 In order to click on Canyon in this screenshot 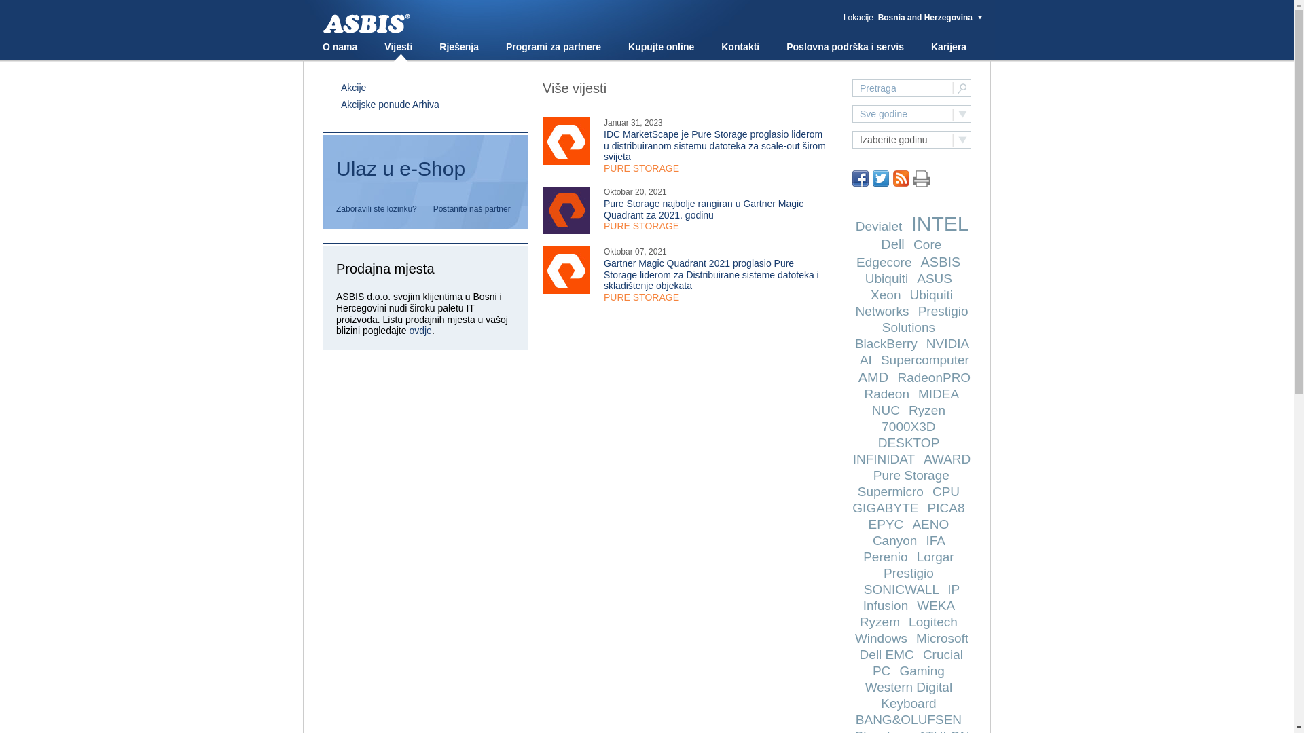, I will do `click(895, 540)`.